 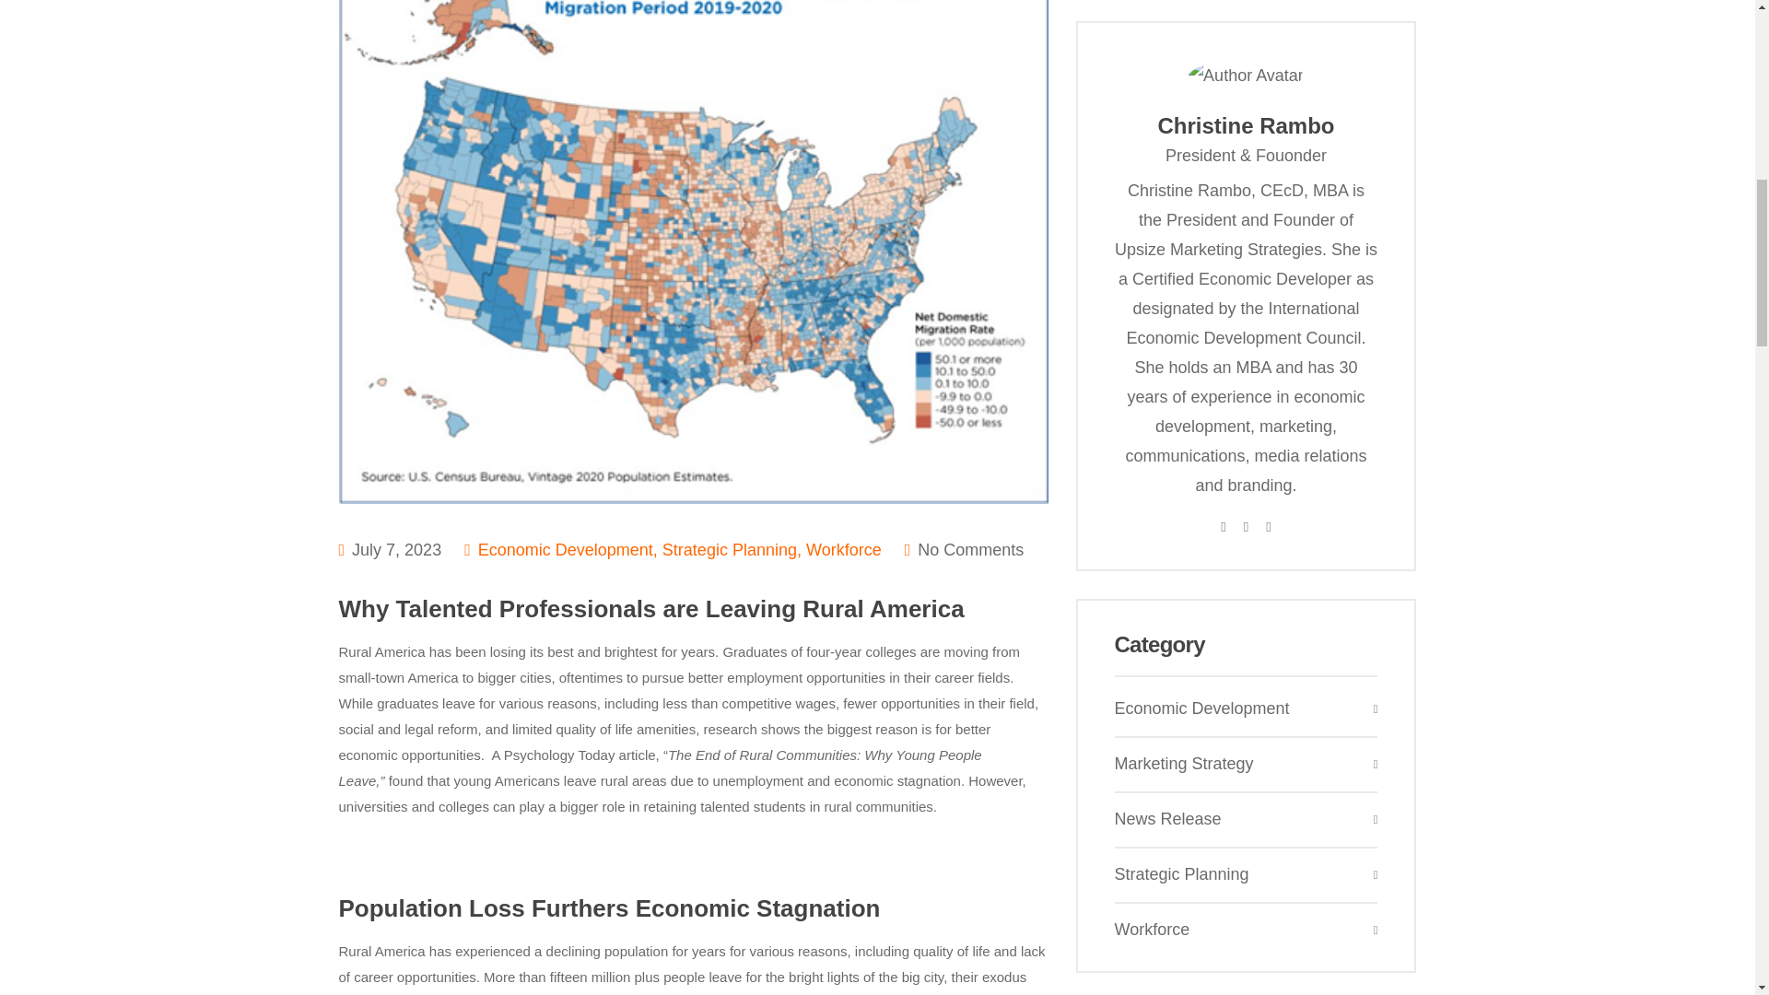 What do you see at coordinates (1268, 525) in the screenshot?
I see `Instagram` at bounding box center [1268, 525].